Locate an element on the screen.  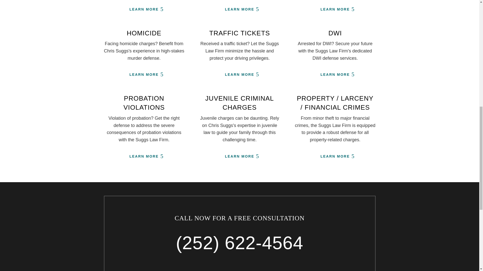
LEARN MORE is located at coordinates (239, 10).